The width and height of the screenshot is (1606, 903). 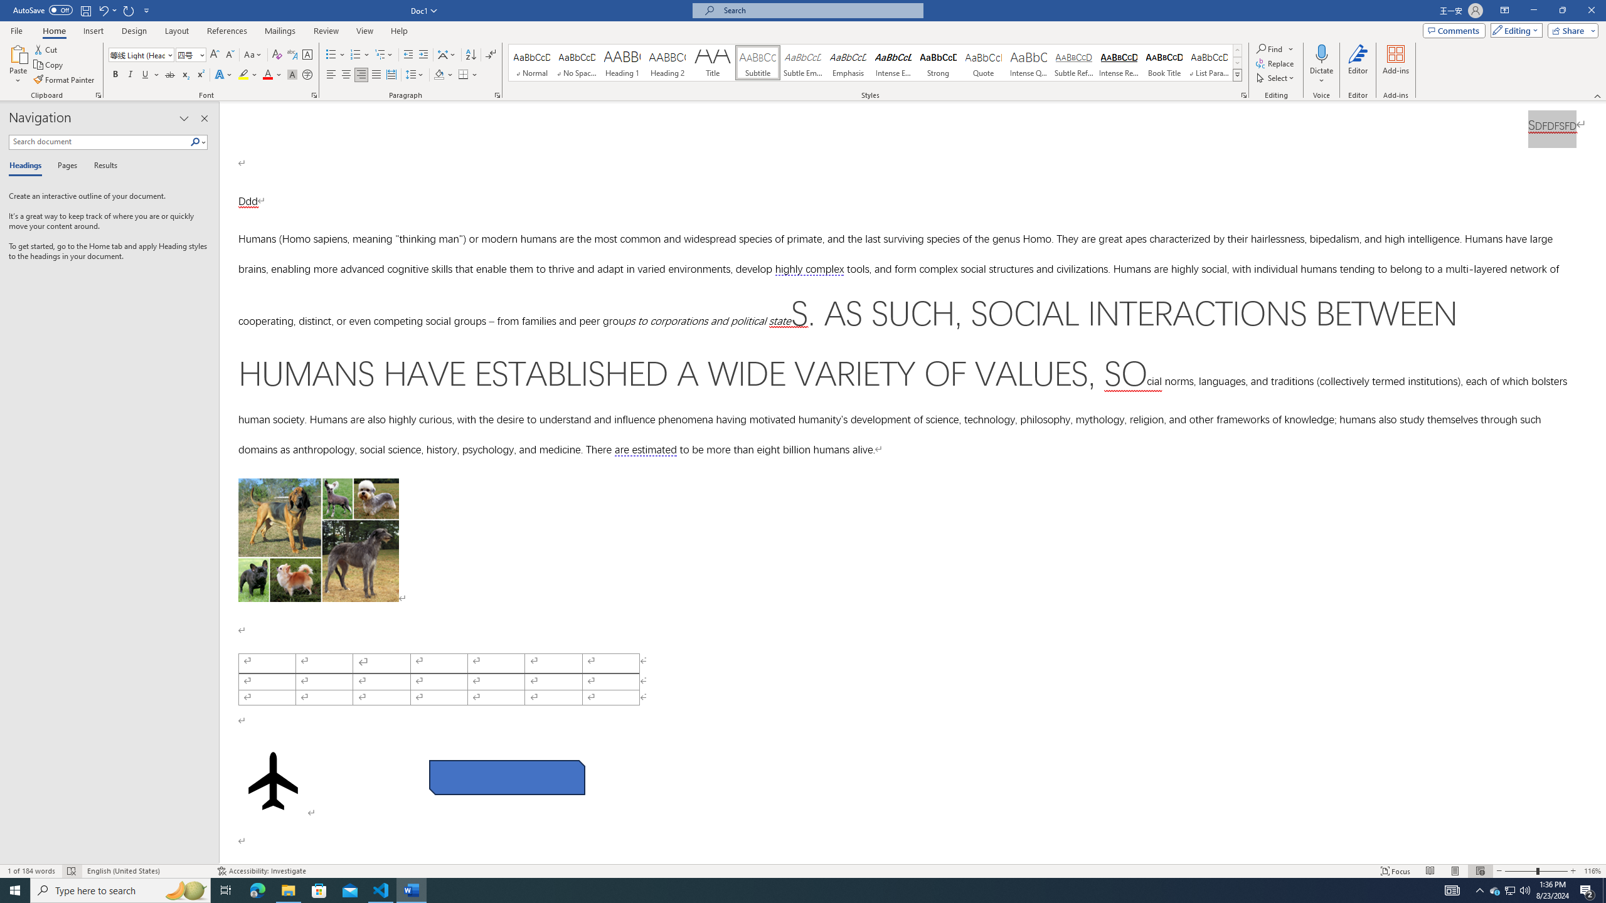 I want to click on Format Painter, so click(x=65, y=80).